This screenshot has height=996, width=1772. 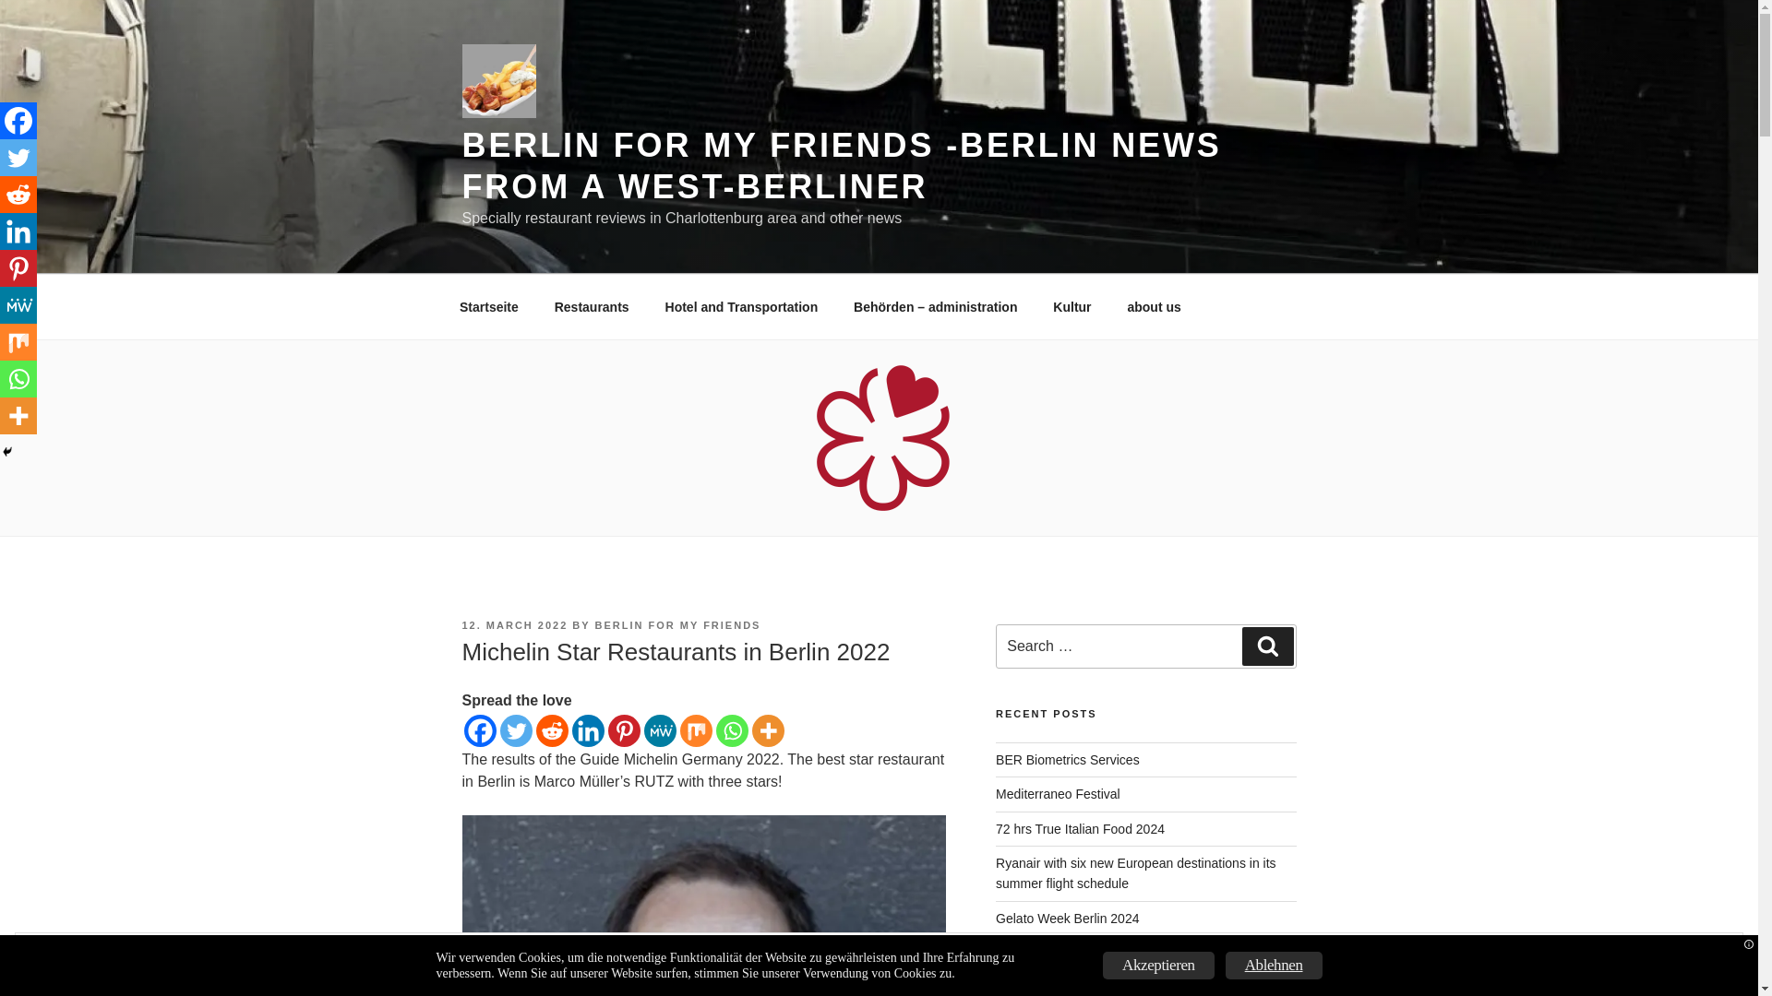 What do you see at coordinates (513, 624) in the screenshot?
I see `12. MARCH 2022` at bounding box center [513, 624].